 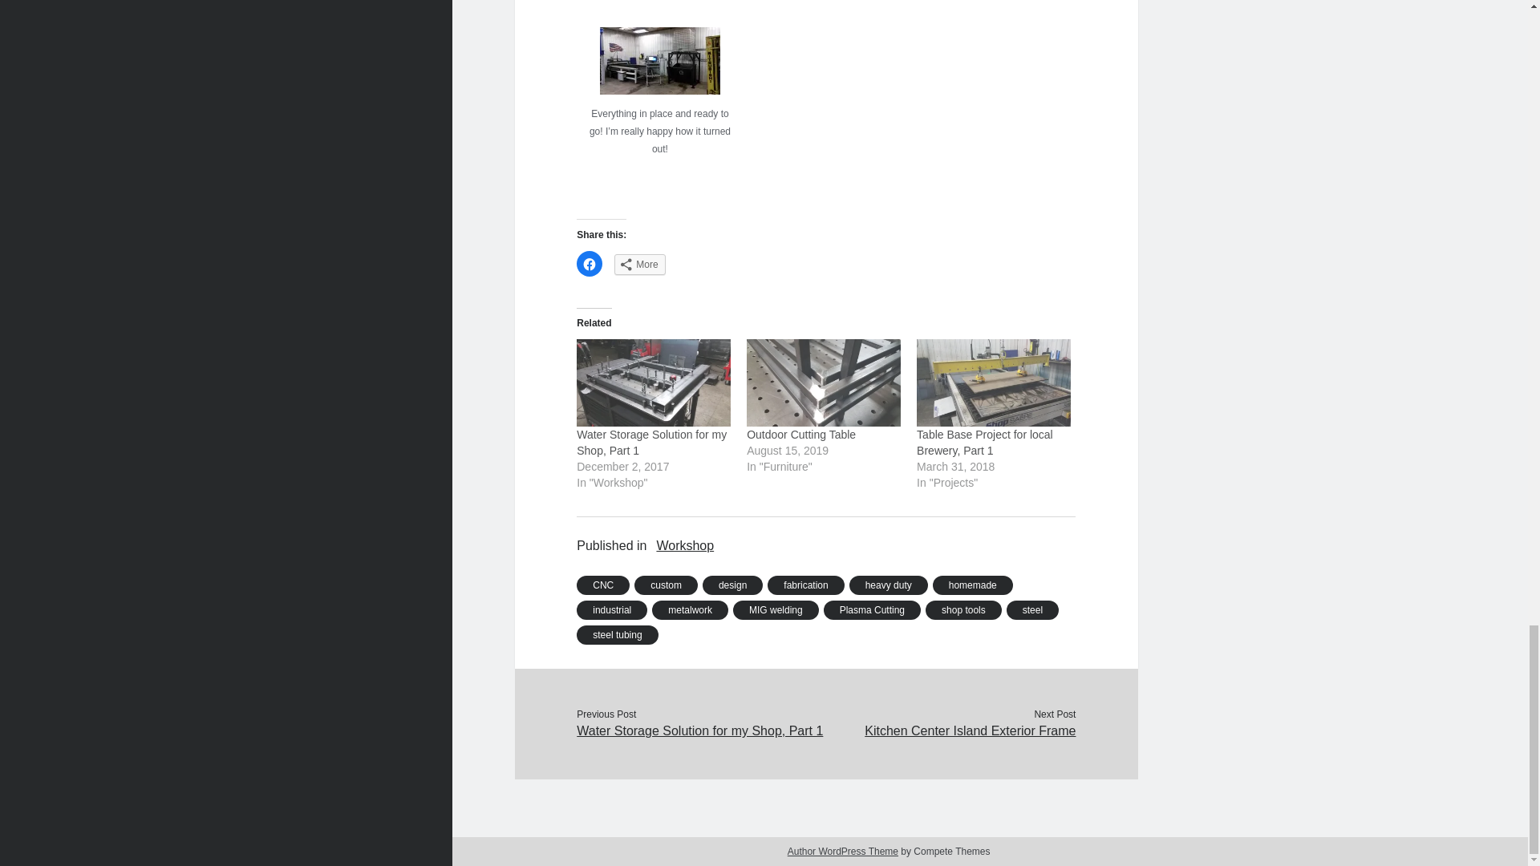 I want to click on View all posts in Workshop, so click(x=685, y=545).